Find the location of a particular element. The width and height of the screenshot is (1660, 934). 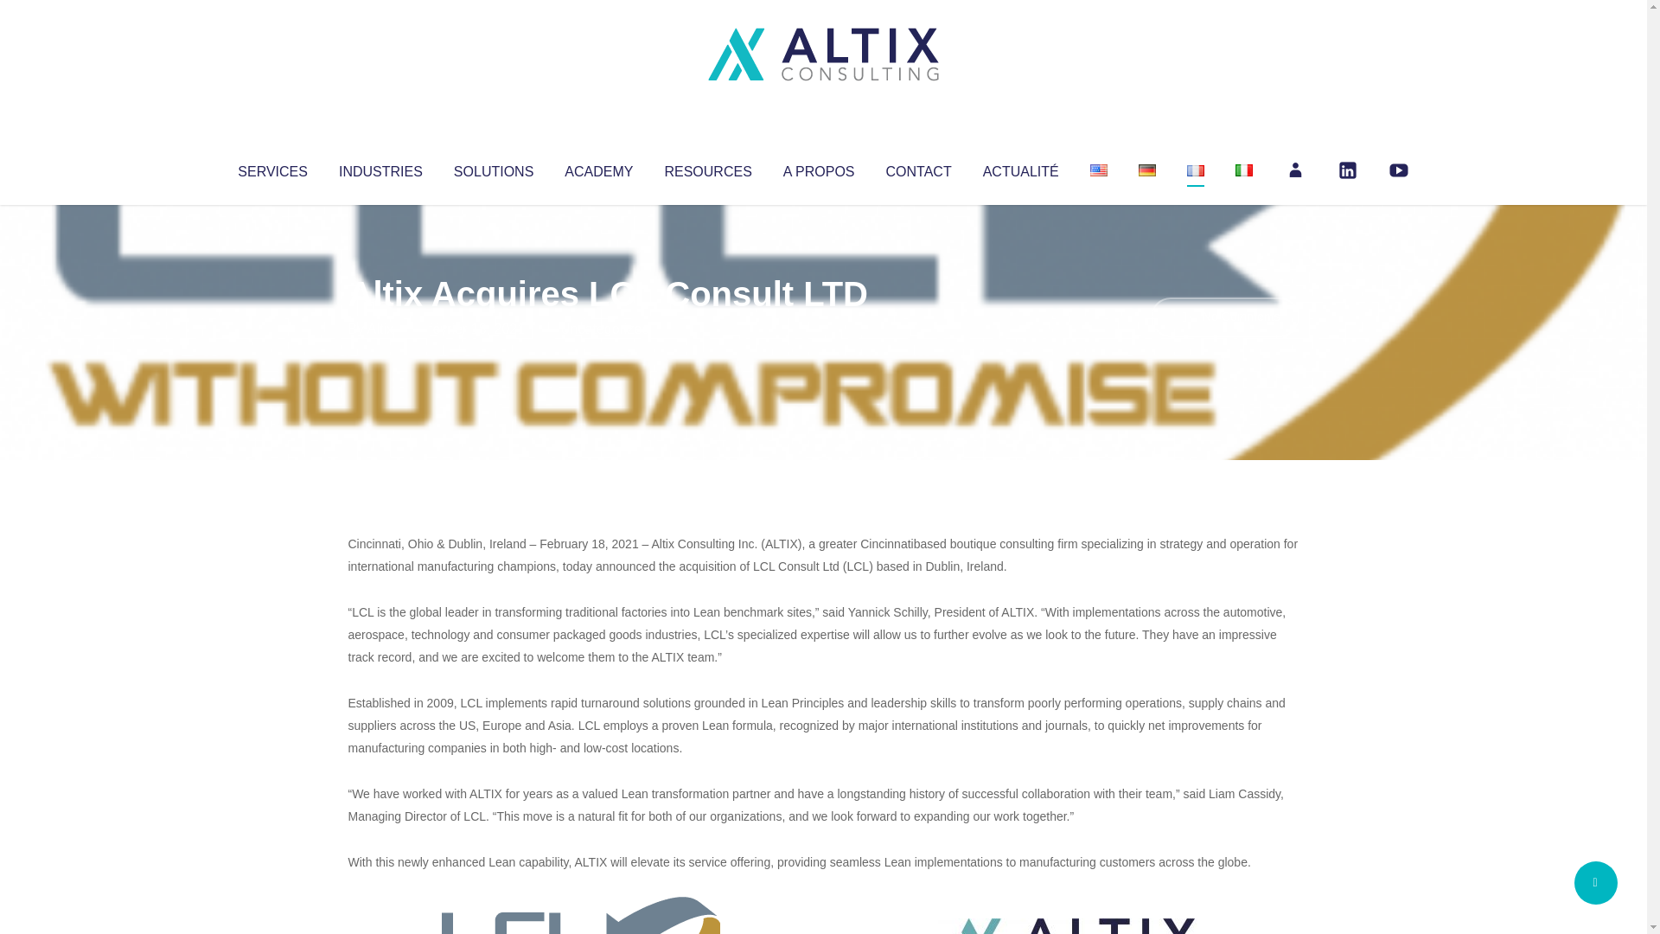

No Comments is located at coordinates (1224, 317).